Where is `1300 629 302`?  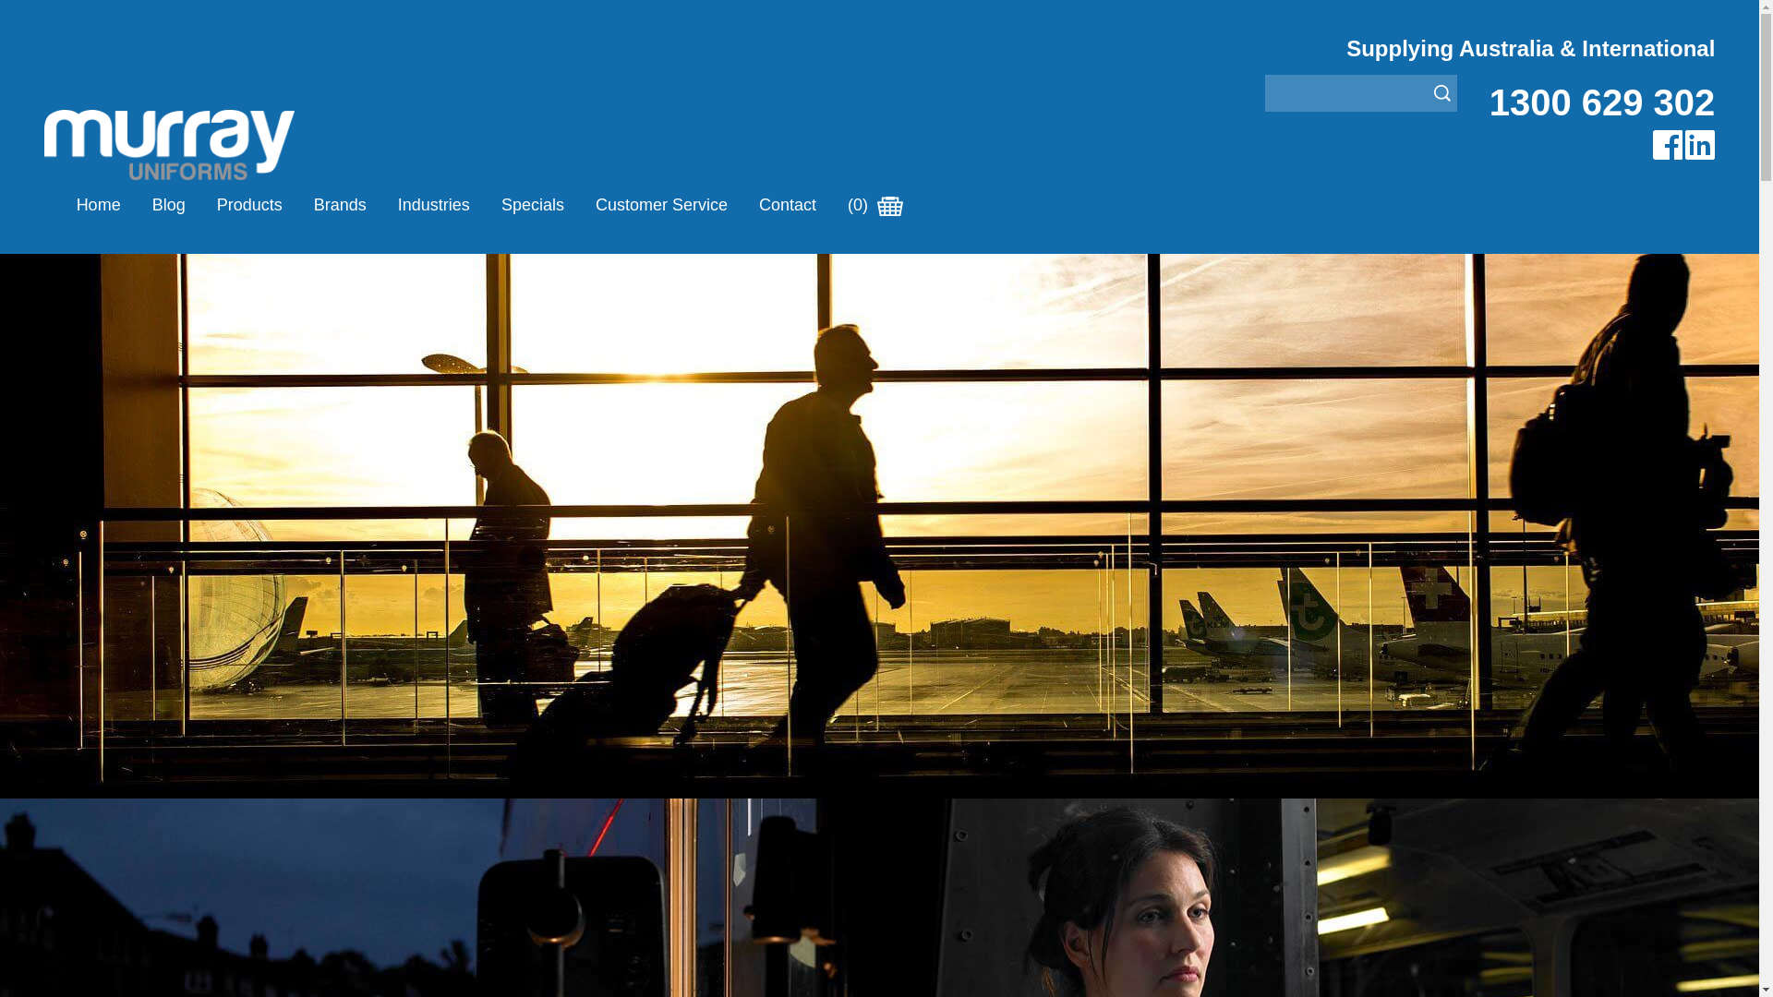 1300 629 302 is located at coordinates (1603, 102).